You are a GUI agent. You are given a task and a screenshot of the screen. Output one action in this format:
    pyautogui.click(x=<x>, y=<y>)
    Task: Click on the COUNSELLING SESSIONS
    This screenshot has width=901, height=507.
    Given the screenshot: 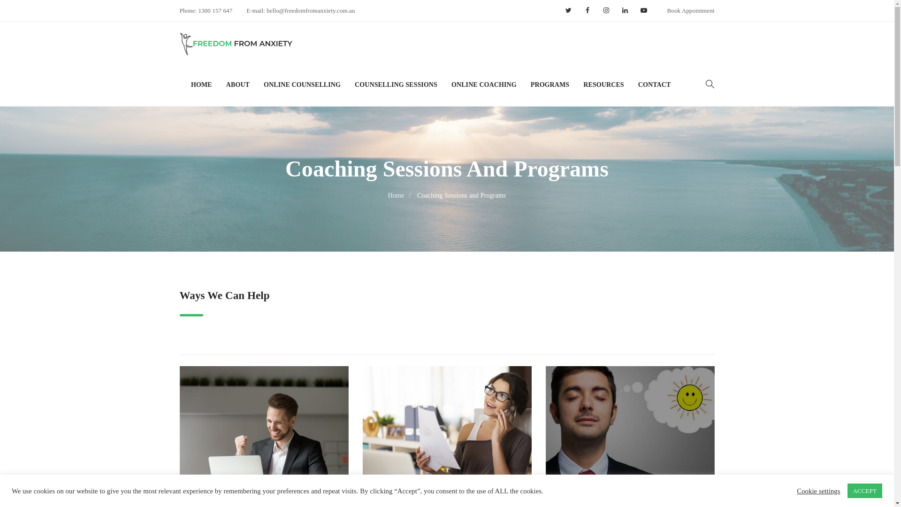 What is the action you would take?
    pyautogui.click(x=396, y=85)
    